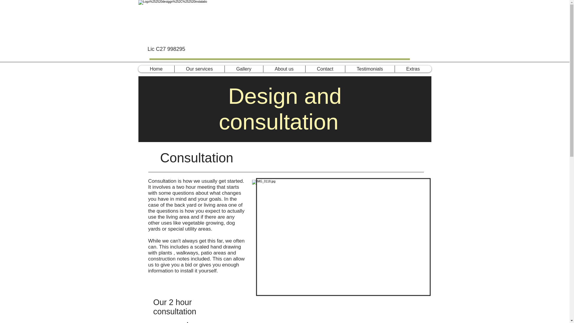 The image size is (574, 323). I want to click on Home, so click(156, 69).